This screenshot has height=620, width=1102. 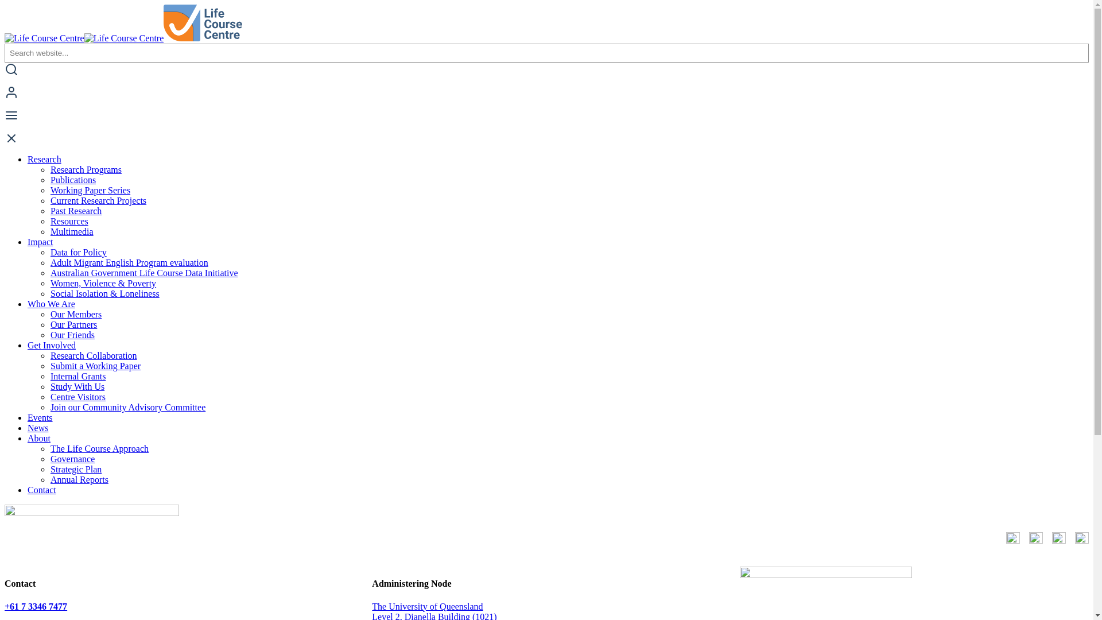 What do you see at coordinates (99, 201) in the screenshot?
I see `Current Research Projects` at bounding box center [99, 201].